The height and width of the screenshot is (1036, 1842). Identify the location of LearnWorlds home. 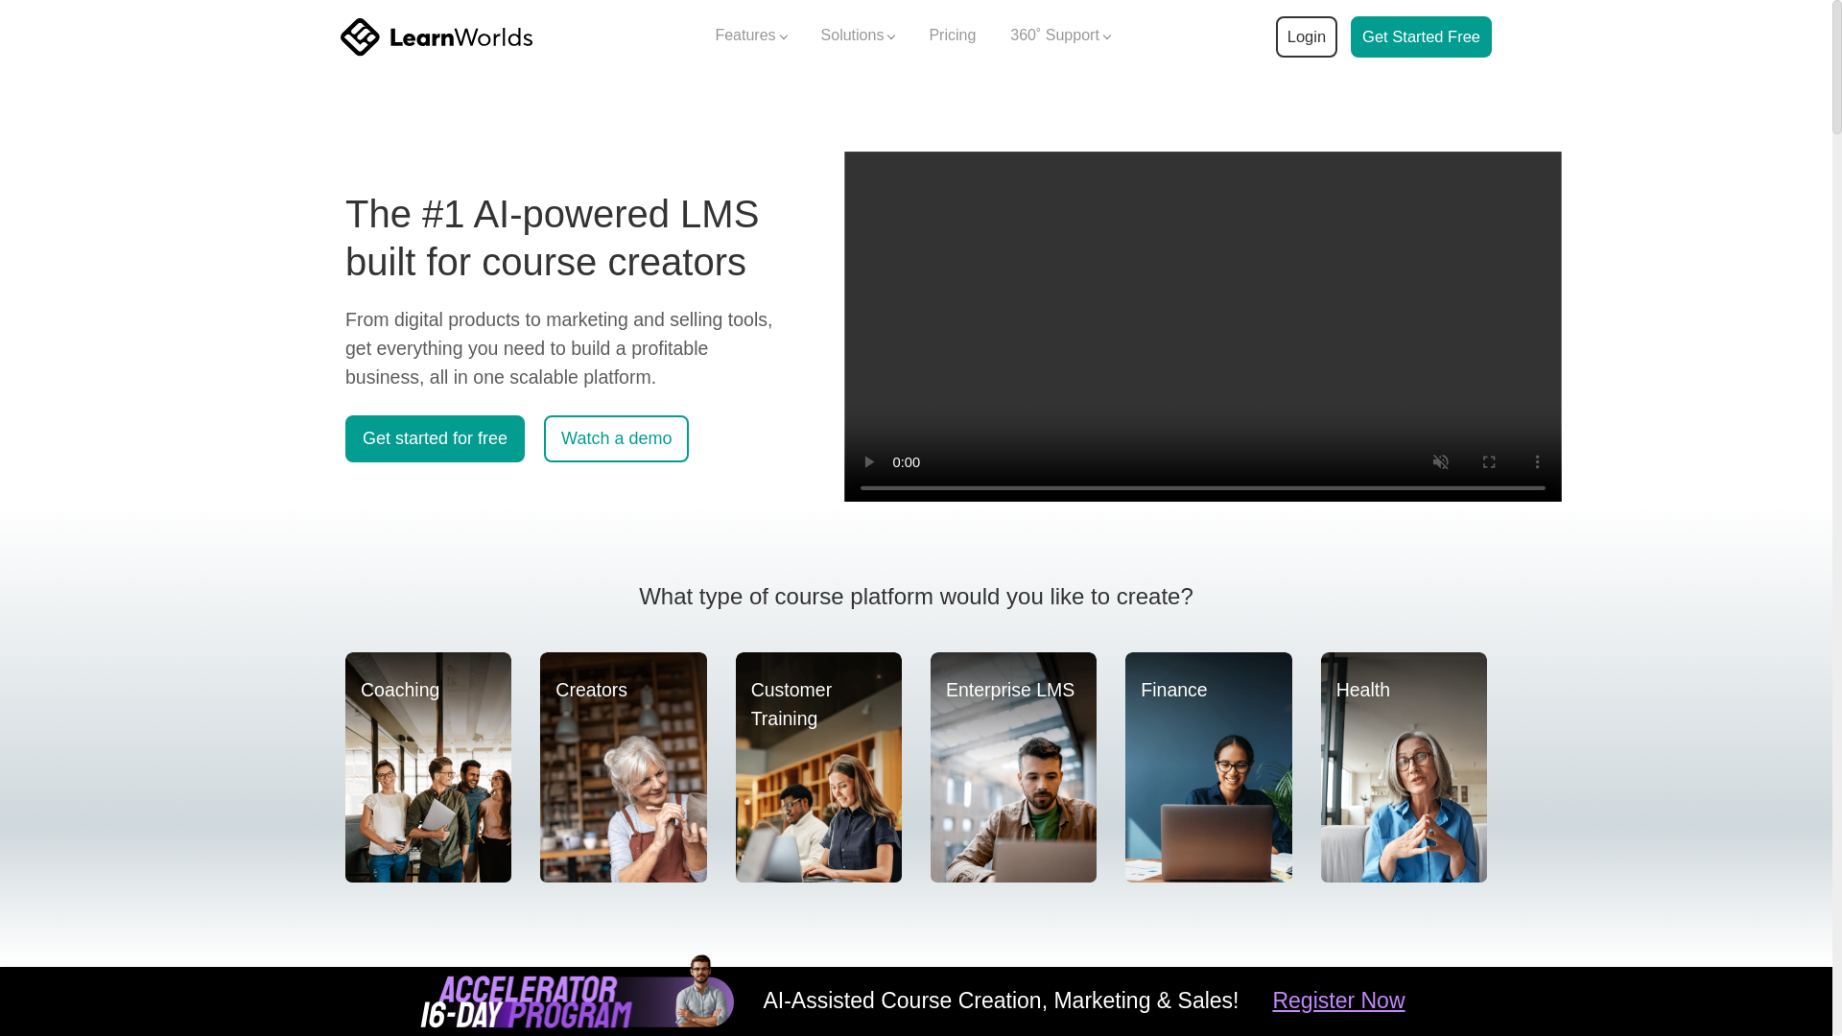
(436, 36).